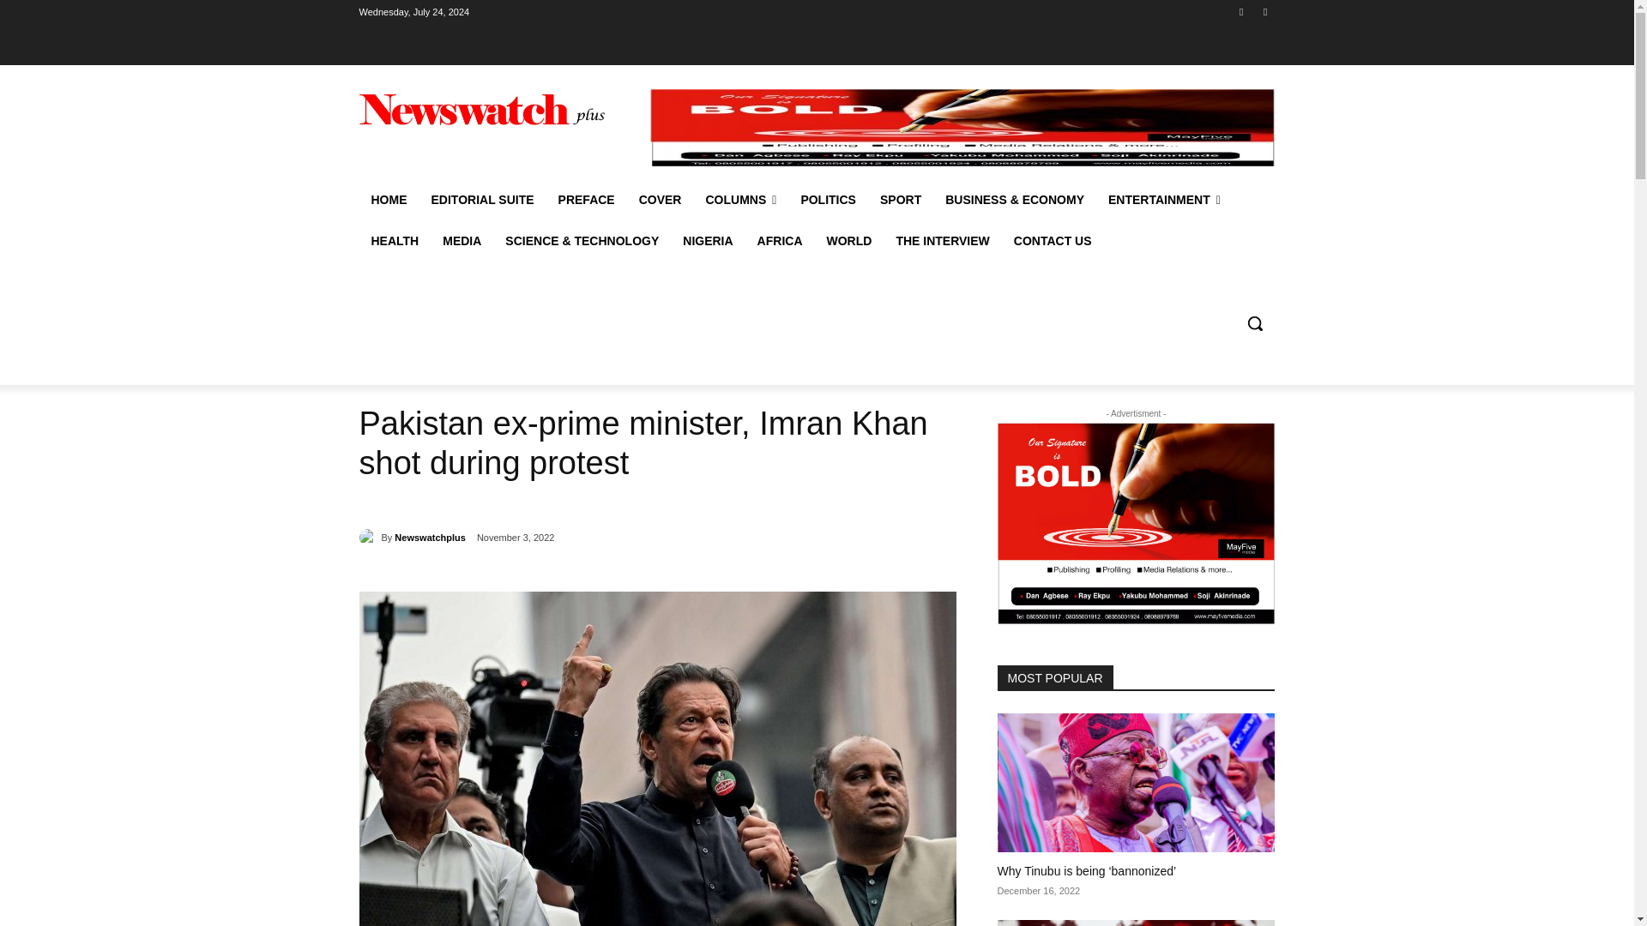 This screenshot has height=926, width=1647. What do you see at coordinates (587, 200) in the screenshot?
I see `PREFACE` at bounding box center [587, 200].